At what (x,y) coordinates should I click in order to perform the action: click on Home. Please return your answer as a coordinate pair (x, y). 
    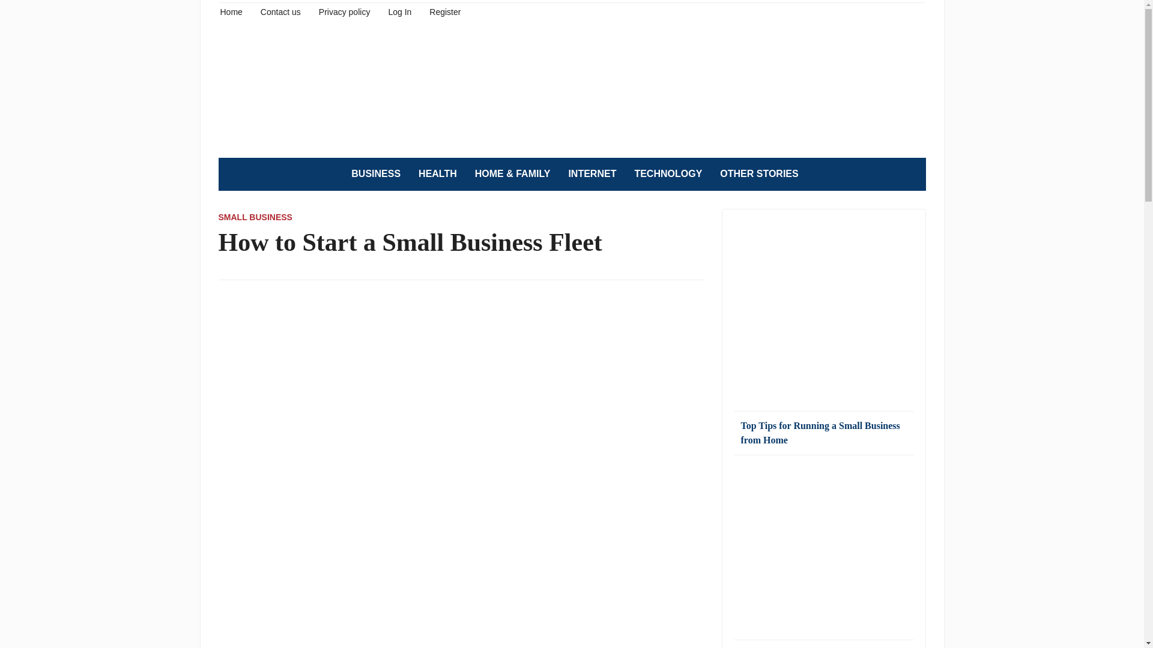
    Looking at the image, I should click on (231, 11).